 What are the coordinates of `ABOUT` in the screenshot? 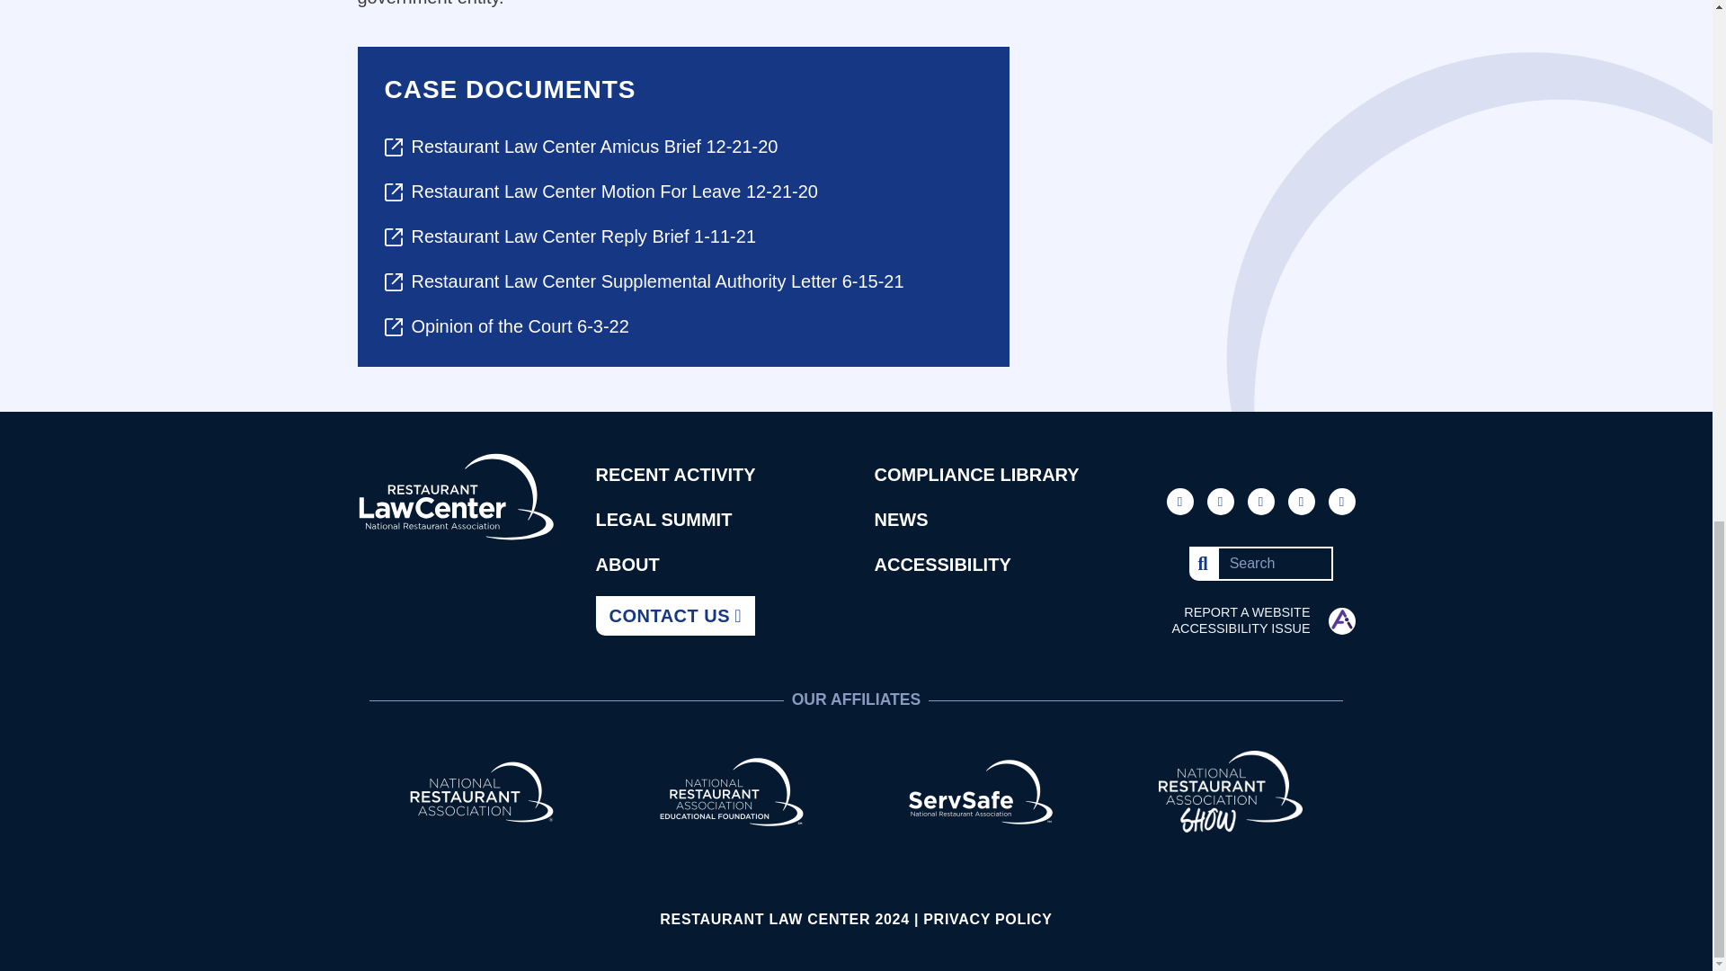 It's located at (627, 565).